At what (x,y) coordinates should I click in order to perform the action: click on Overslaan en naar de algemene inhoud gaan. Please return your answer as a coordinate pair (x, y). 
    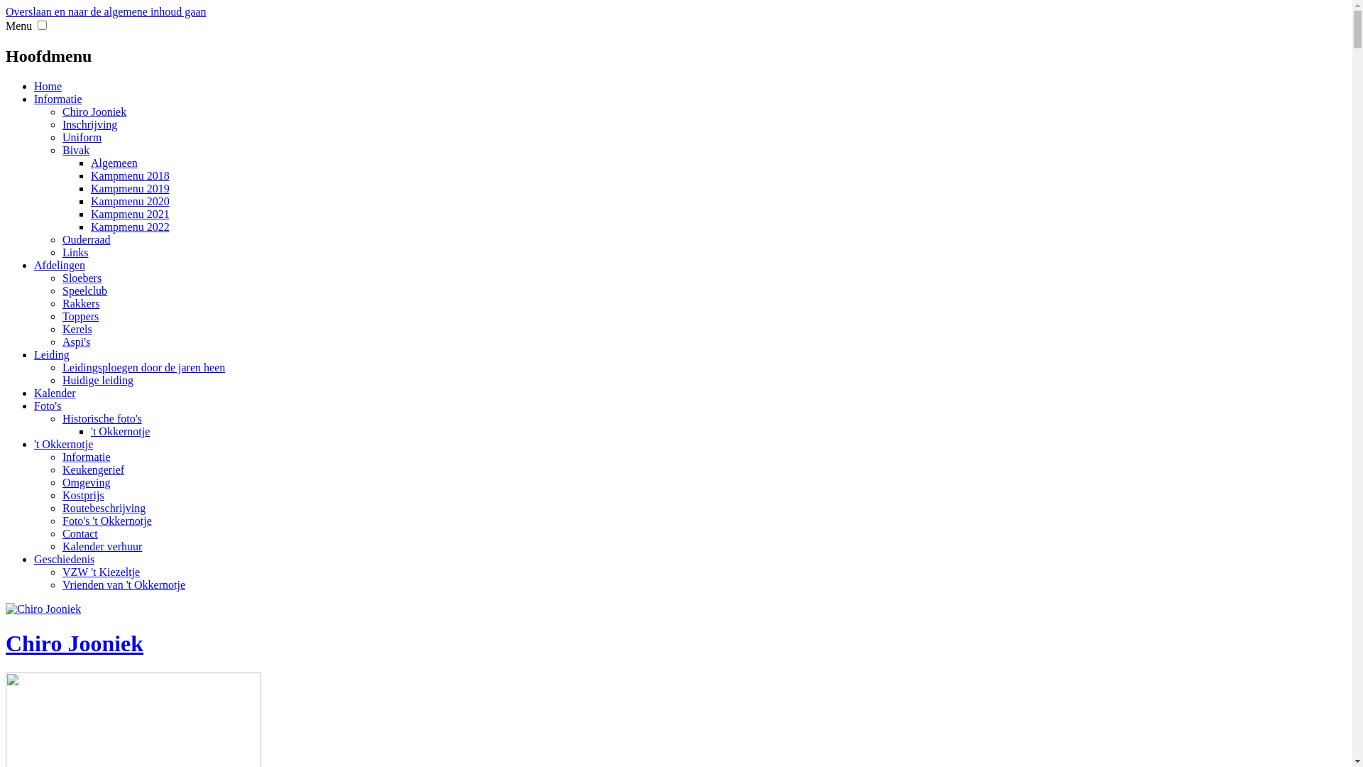
    Looking at the image, I should click on (106, 11).